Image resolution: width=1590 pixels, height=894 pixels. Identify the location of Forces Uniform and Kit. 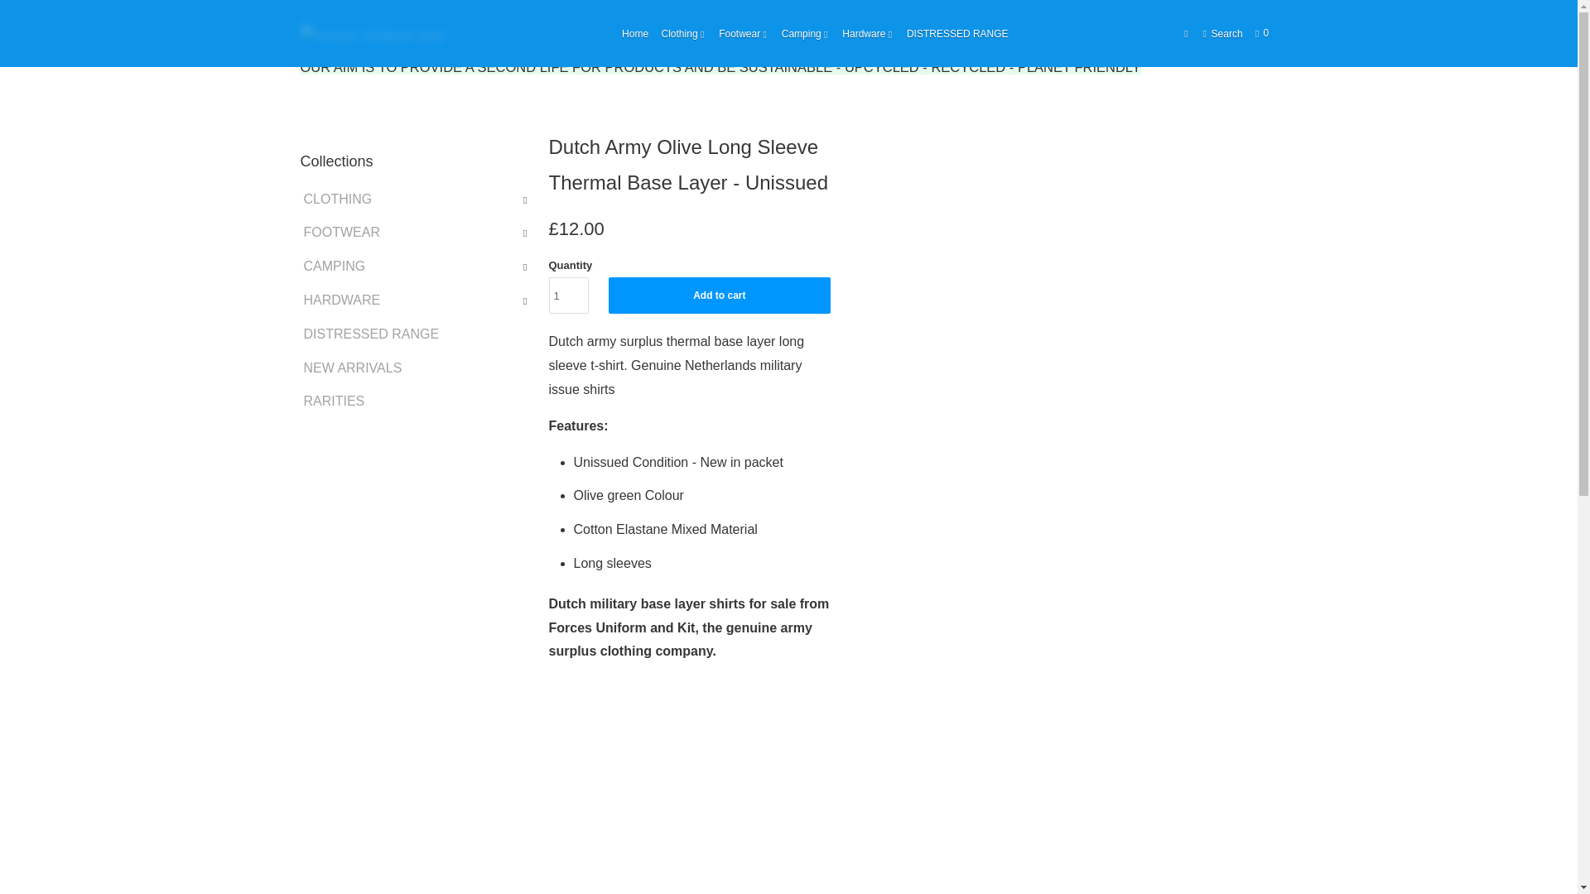
(316, 34).